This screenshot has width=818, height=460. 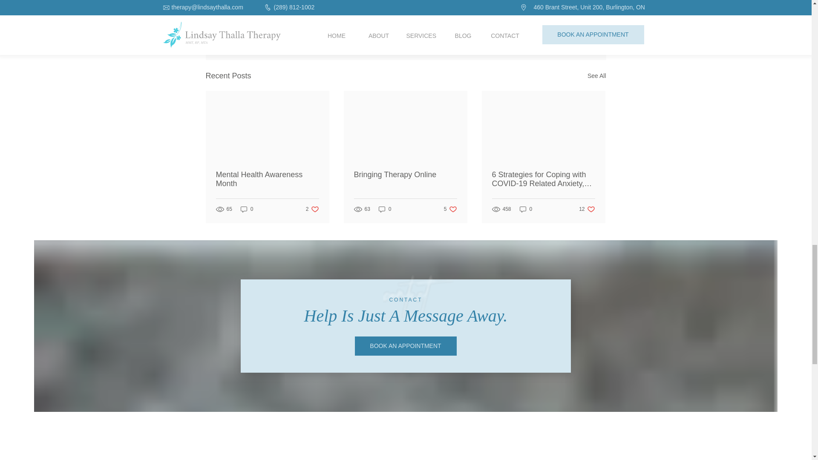 What do you see at coordinates (312, 209) in the screenshot?
I see `0` at bounding box center [312, 209].